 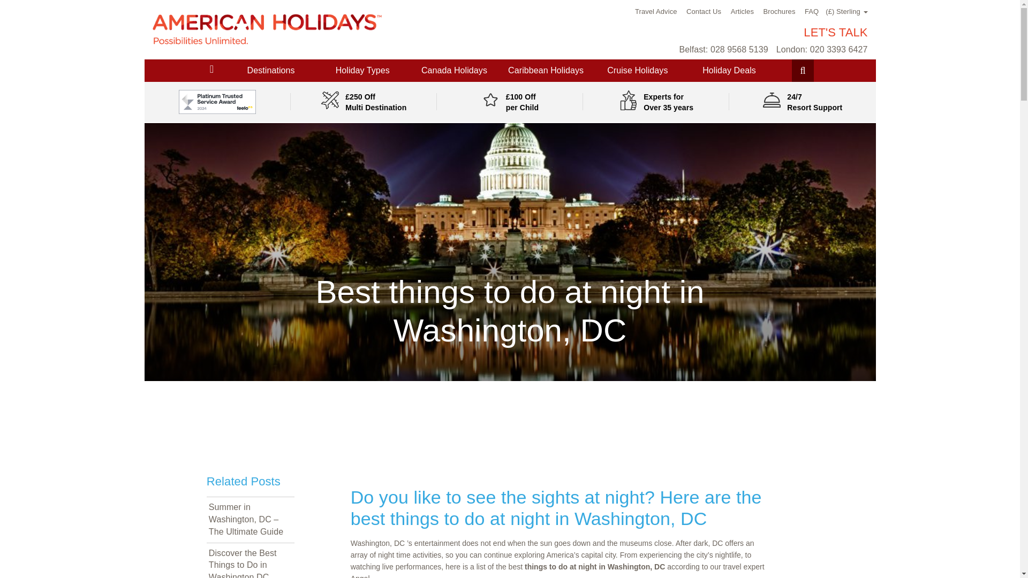 I want to click on Brochures, so click(x=780, y=12).